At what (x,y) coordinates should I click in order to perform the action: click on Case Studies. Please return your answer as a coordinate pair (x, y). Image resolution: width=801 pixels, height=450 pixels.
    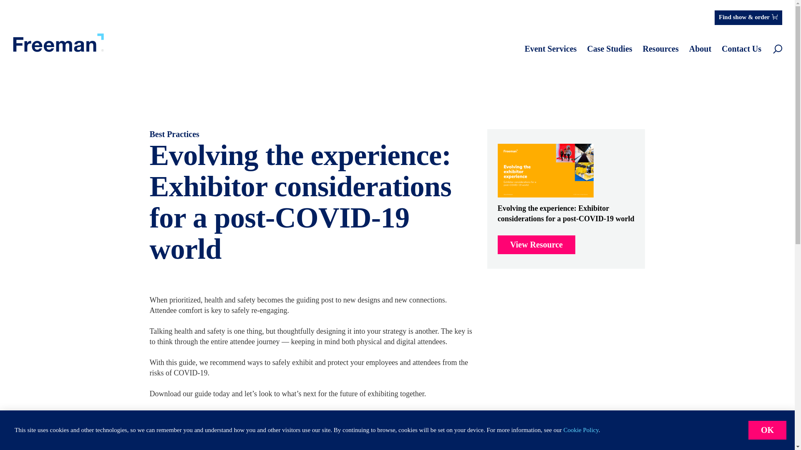
    Looking at the image, I should click on (609, 49).